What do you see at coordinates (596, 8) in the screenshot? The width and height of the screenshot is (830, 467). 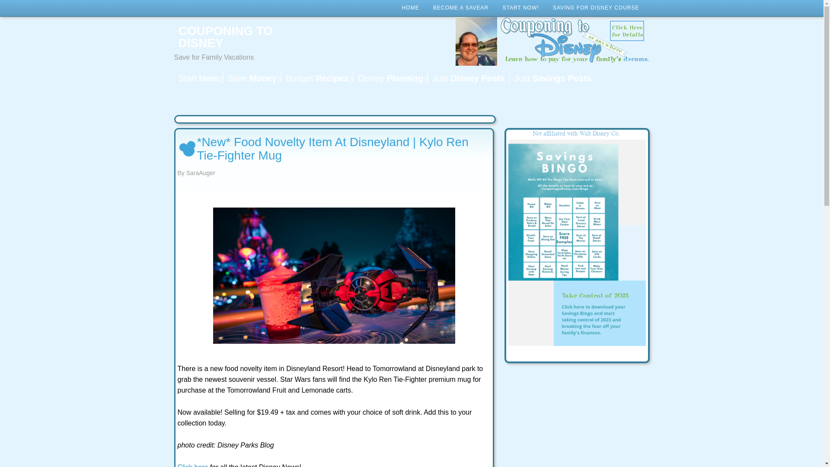 I see `SAVING FOR DISNEY COURSE` at bounding box center [596, 8].